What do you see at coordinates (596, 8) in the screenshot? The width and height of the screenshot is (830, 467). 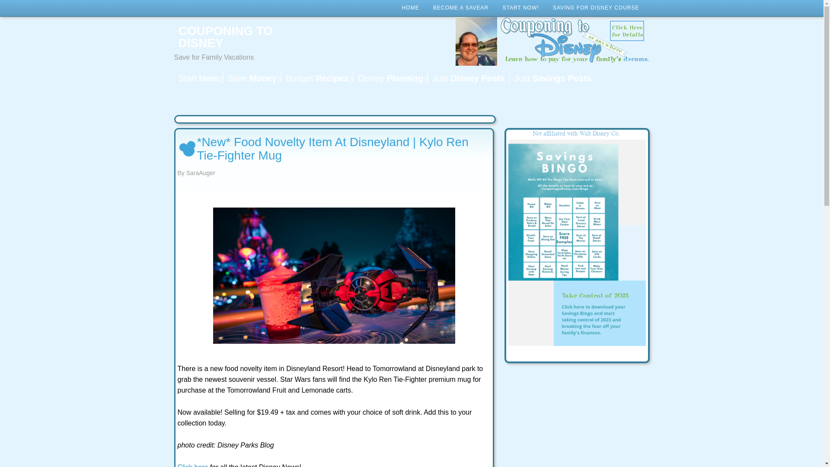 I see `SAVING FOR DISNEY COURSE` at bounding box center [596, 8].